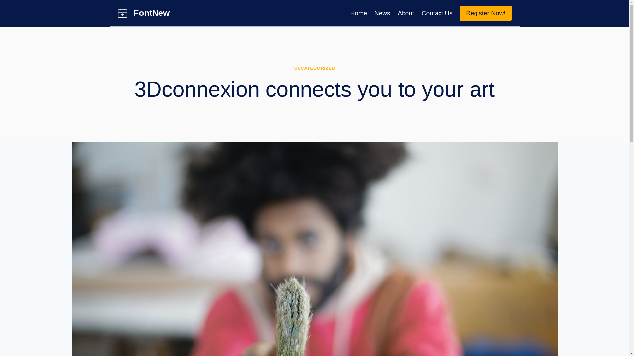 This screenshot has width=634, height=356. What do you see at coordinates (485, 13) in the screenshot?
I see `Register Now!` at bounding box center [485, 13].